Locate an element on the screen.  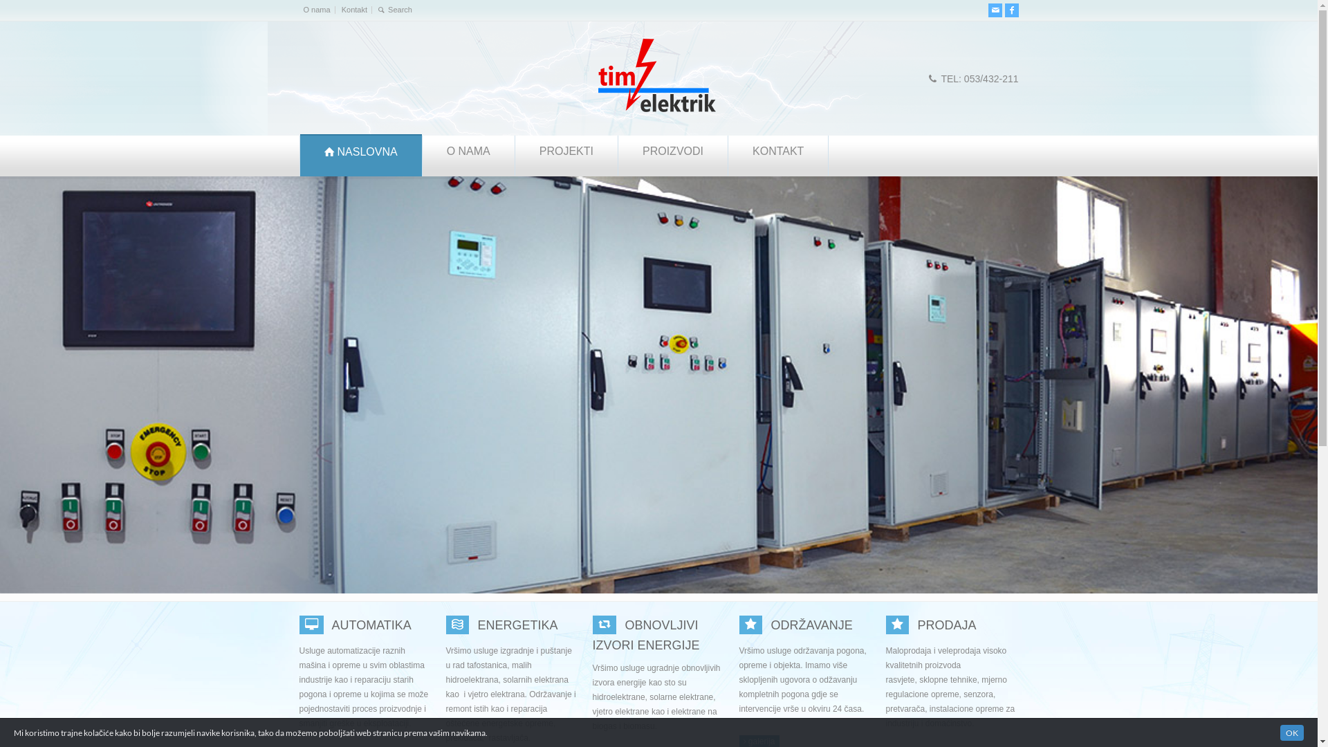
OK is located at coordinates (1292, 733).